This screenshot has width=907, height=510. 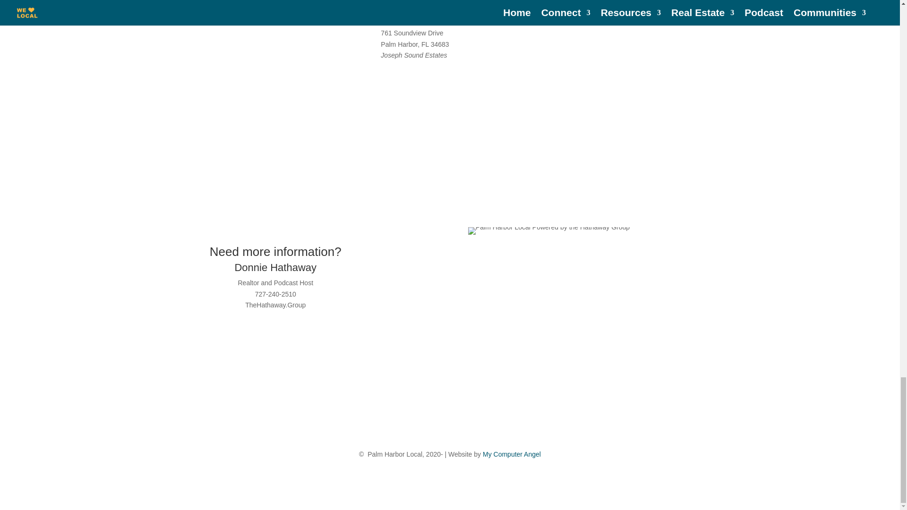 I want to click on Follow on Podcast, so click(x=303, y=337).